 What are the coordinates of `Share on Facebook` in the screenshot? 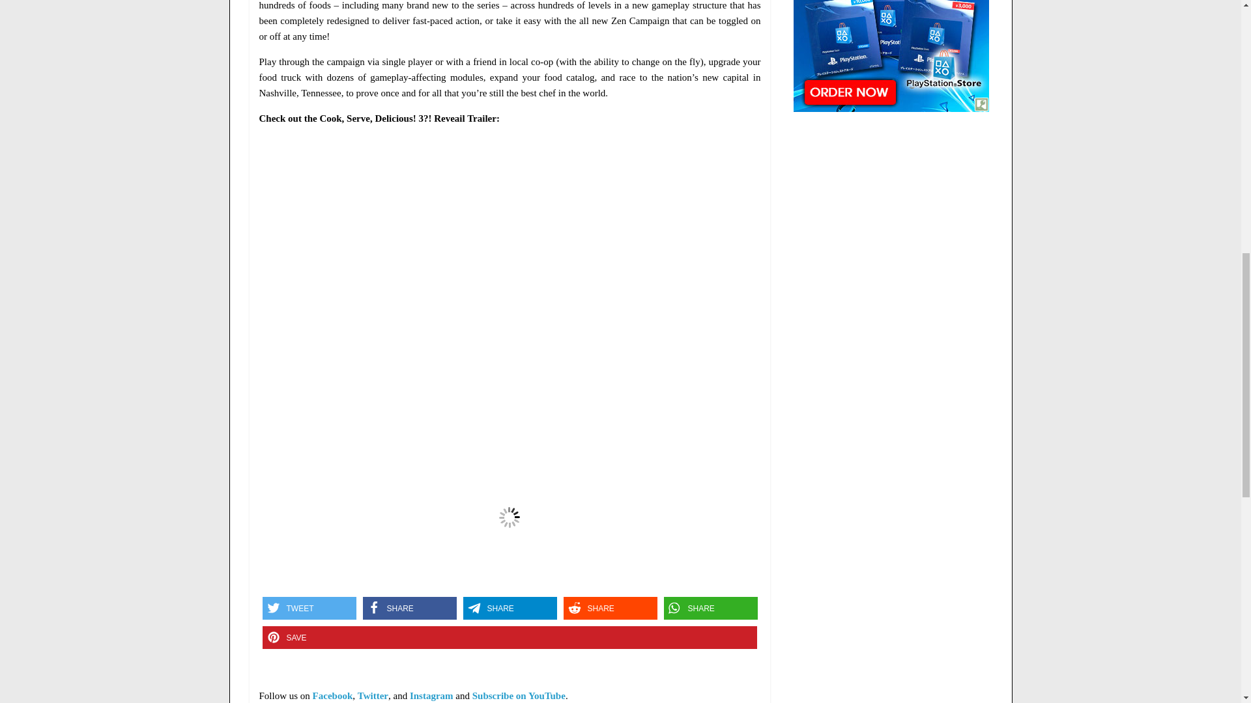 It's located at (409, 608).